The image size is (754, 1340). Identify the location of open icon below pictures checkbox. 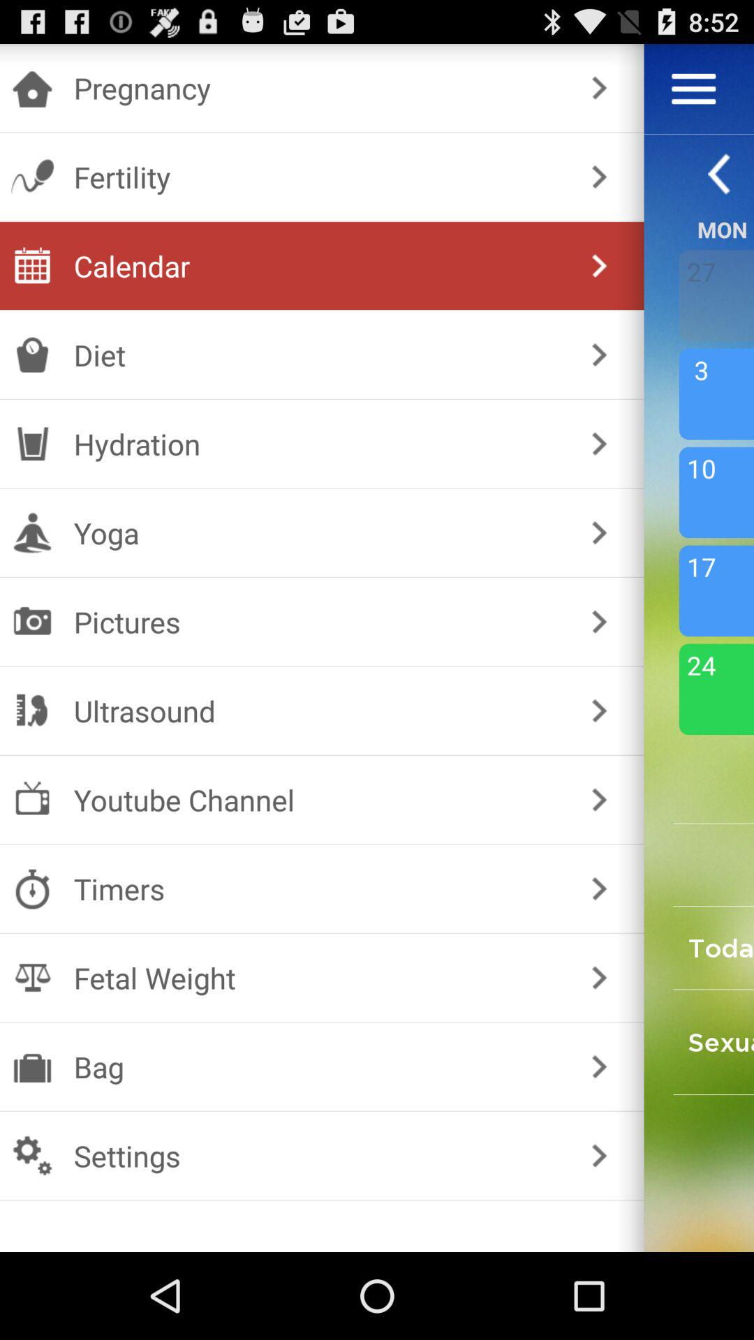
(318, 710).